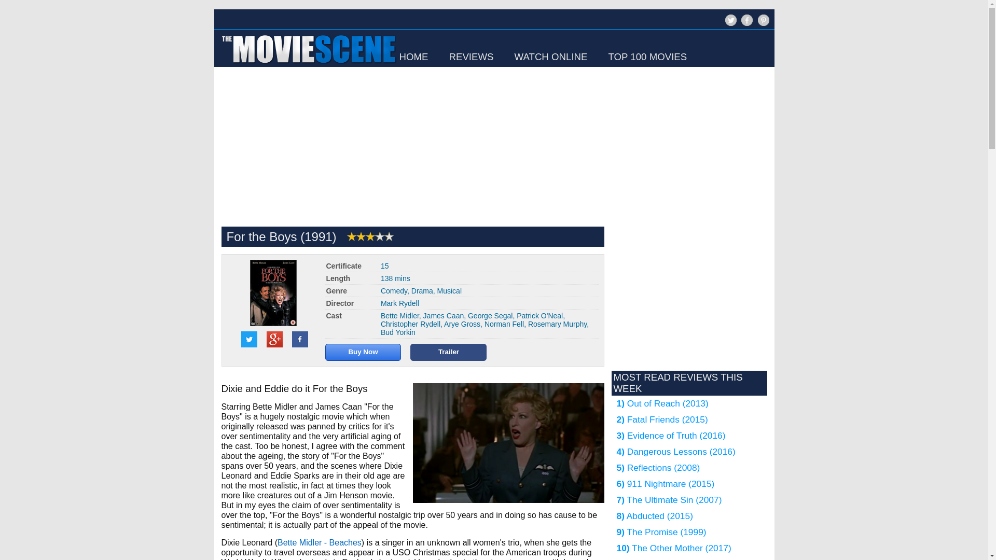  What do you see at coordinates (729, 25) in the screenshot?
I see `Follow The Movie Scene on Twitter` at bounding box center [729, 25].